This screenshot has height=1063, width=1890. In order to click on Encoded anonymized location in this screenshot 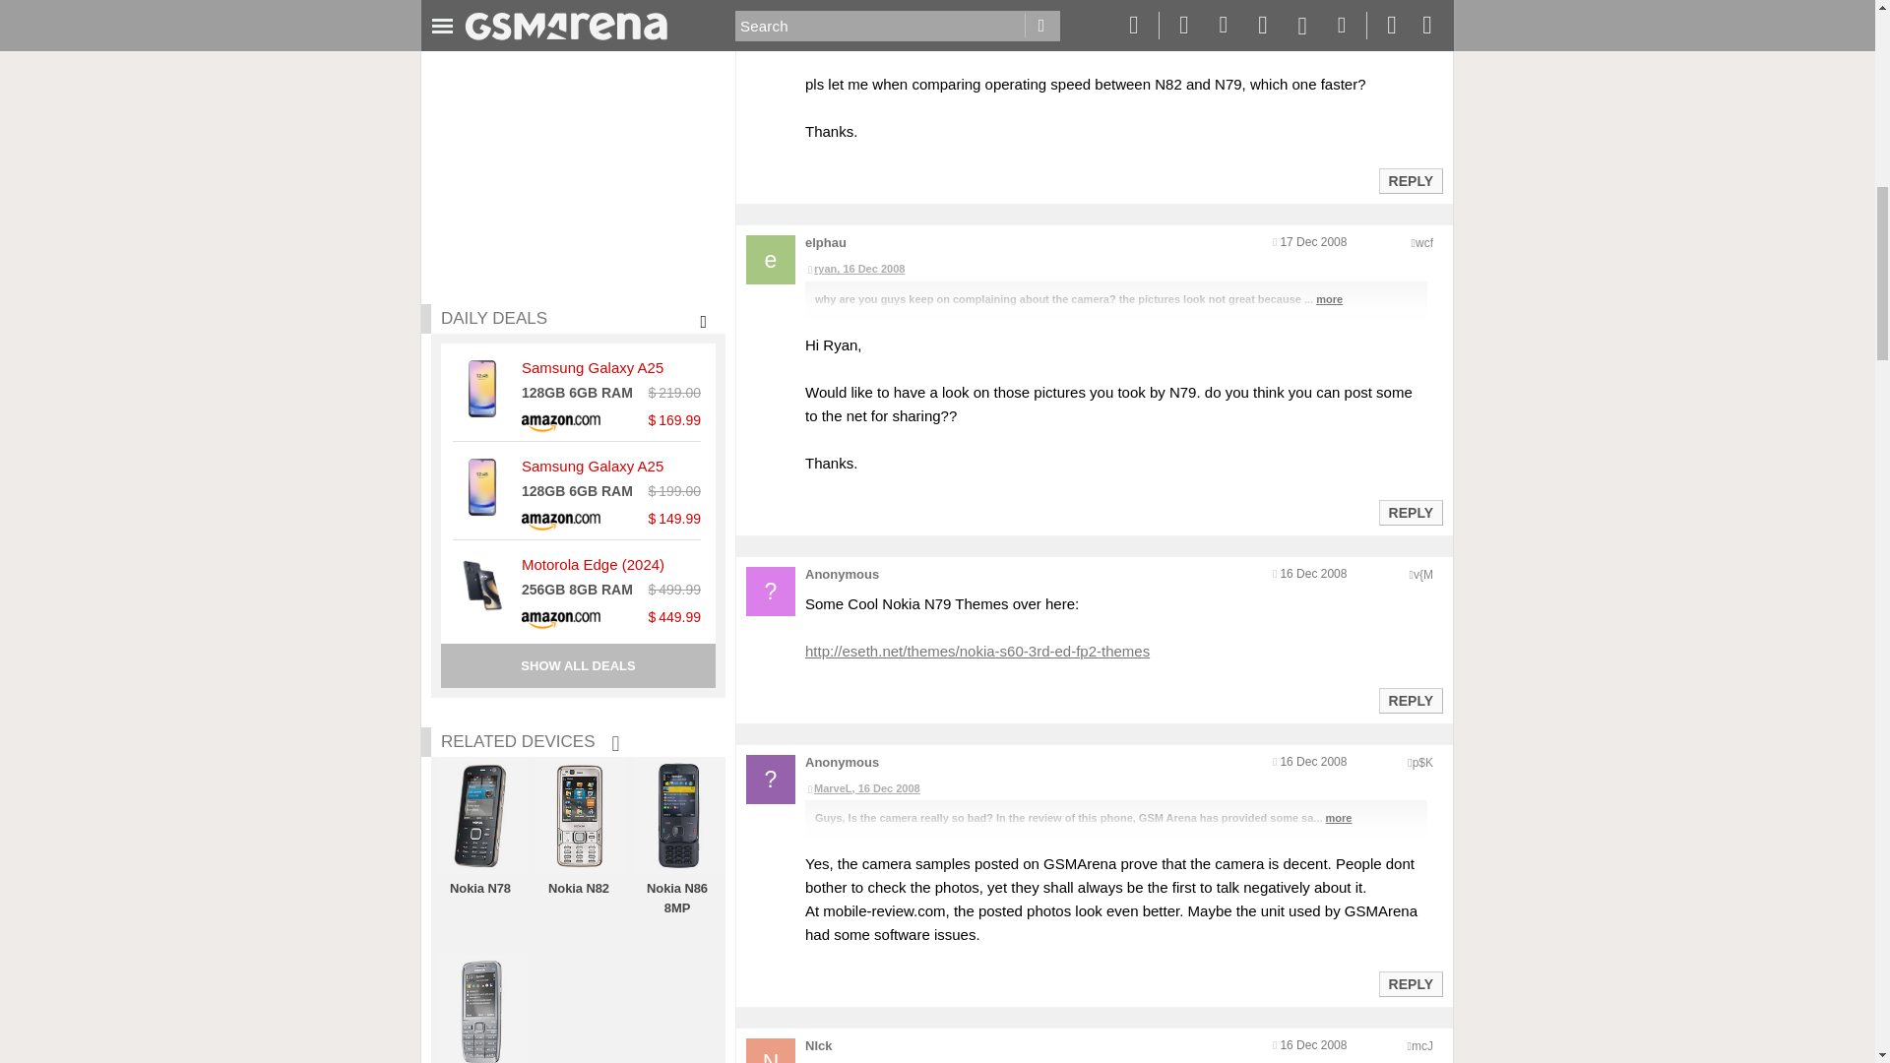, I will do `click(1421, 1046)`.